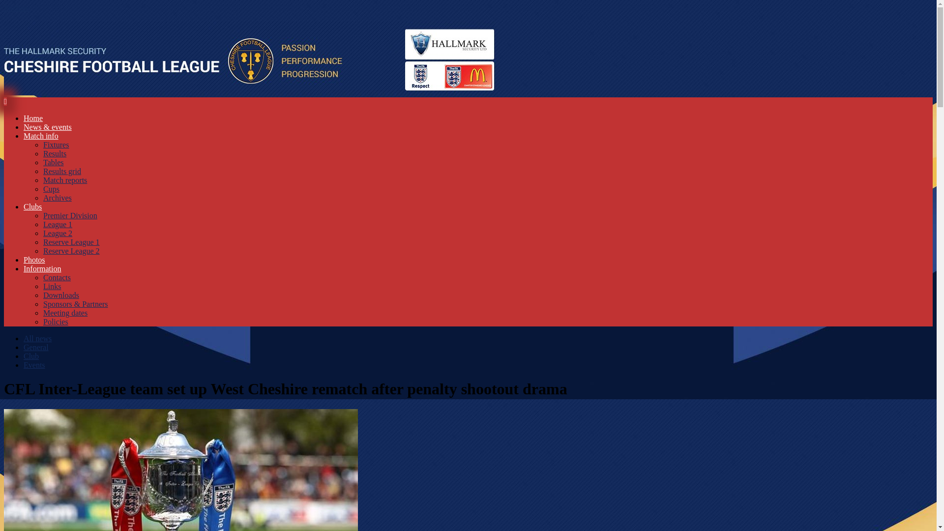 The width and height of the screenshot is (944, 531). Describe the element at coordinates (41, 136) in the screenshot. I see `Match info` at that location.